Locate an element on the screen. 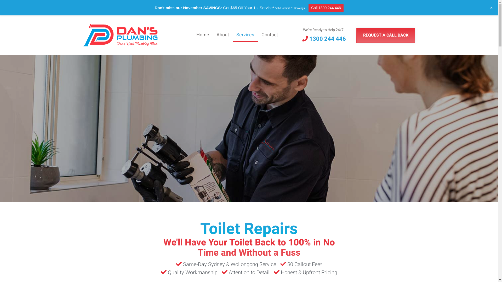 This screenshot has height=282, width=502. Home is located at coordinates (202, 35).